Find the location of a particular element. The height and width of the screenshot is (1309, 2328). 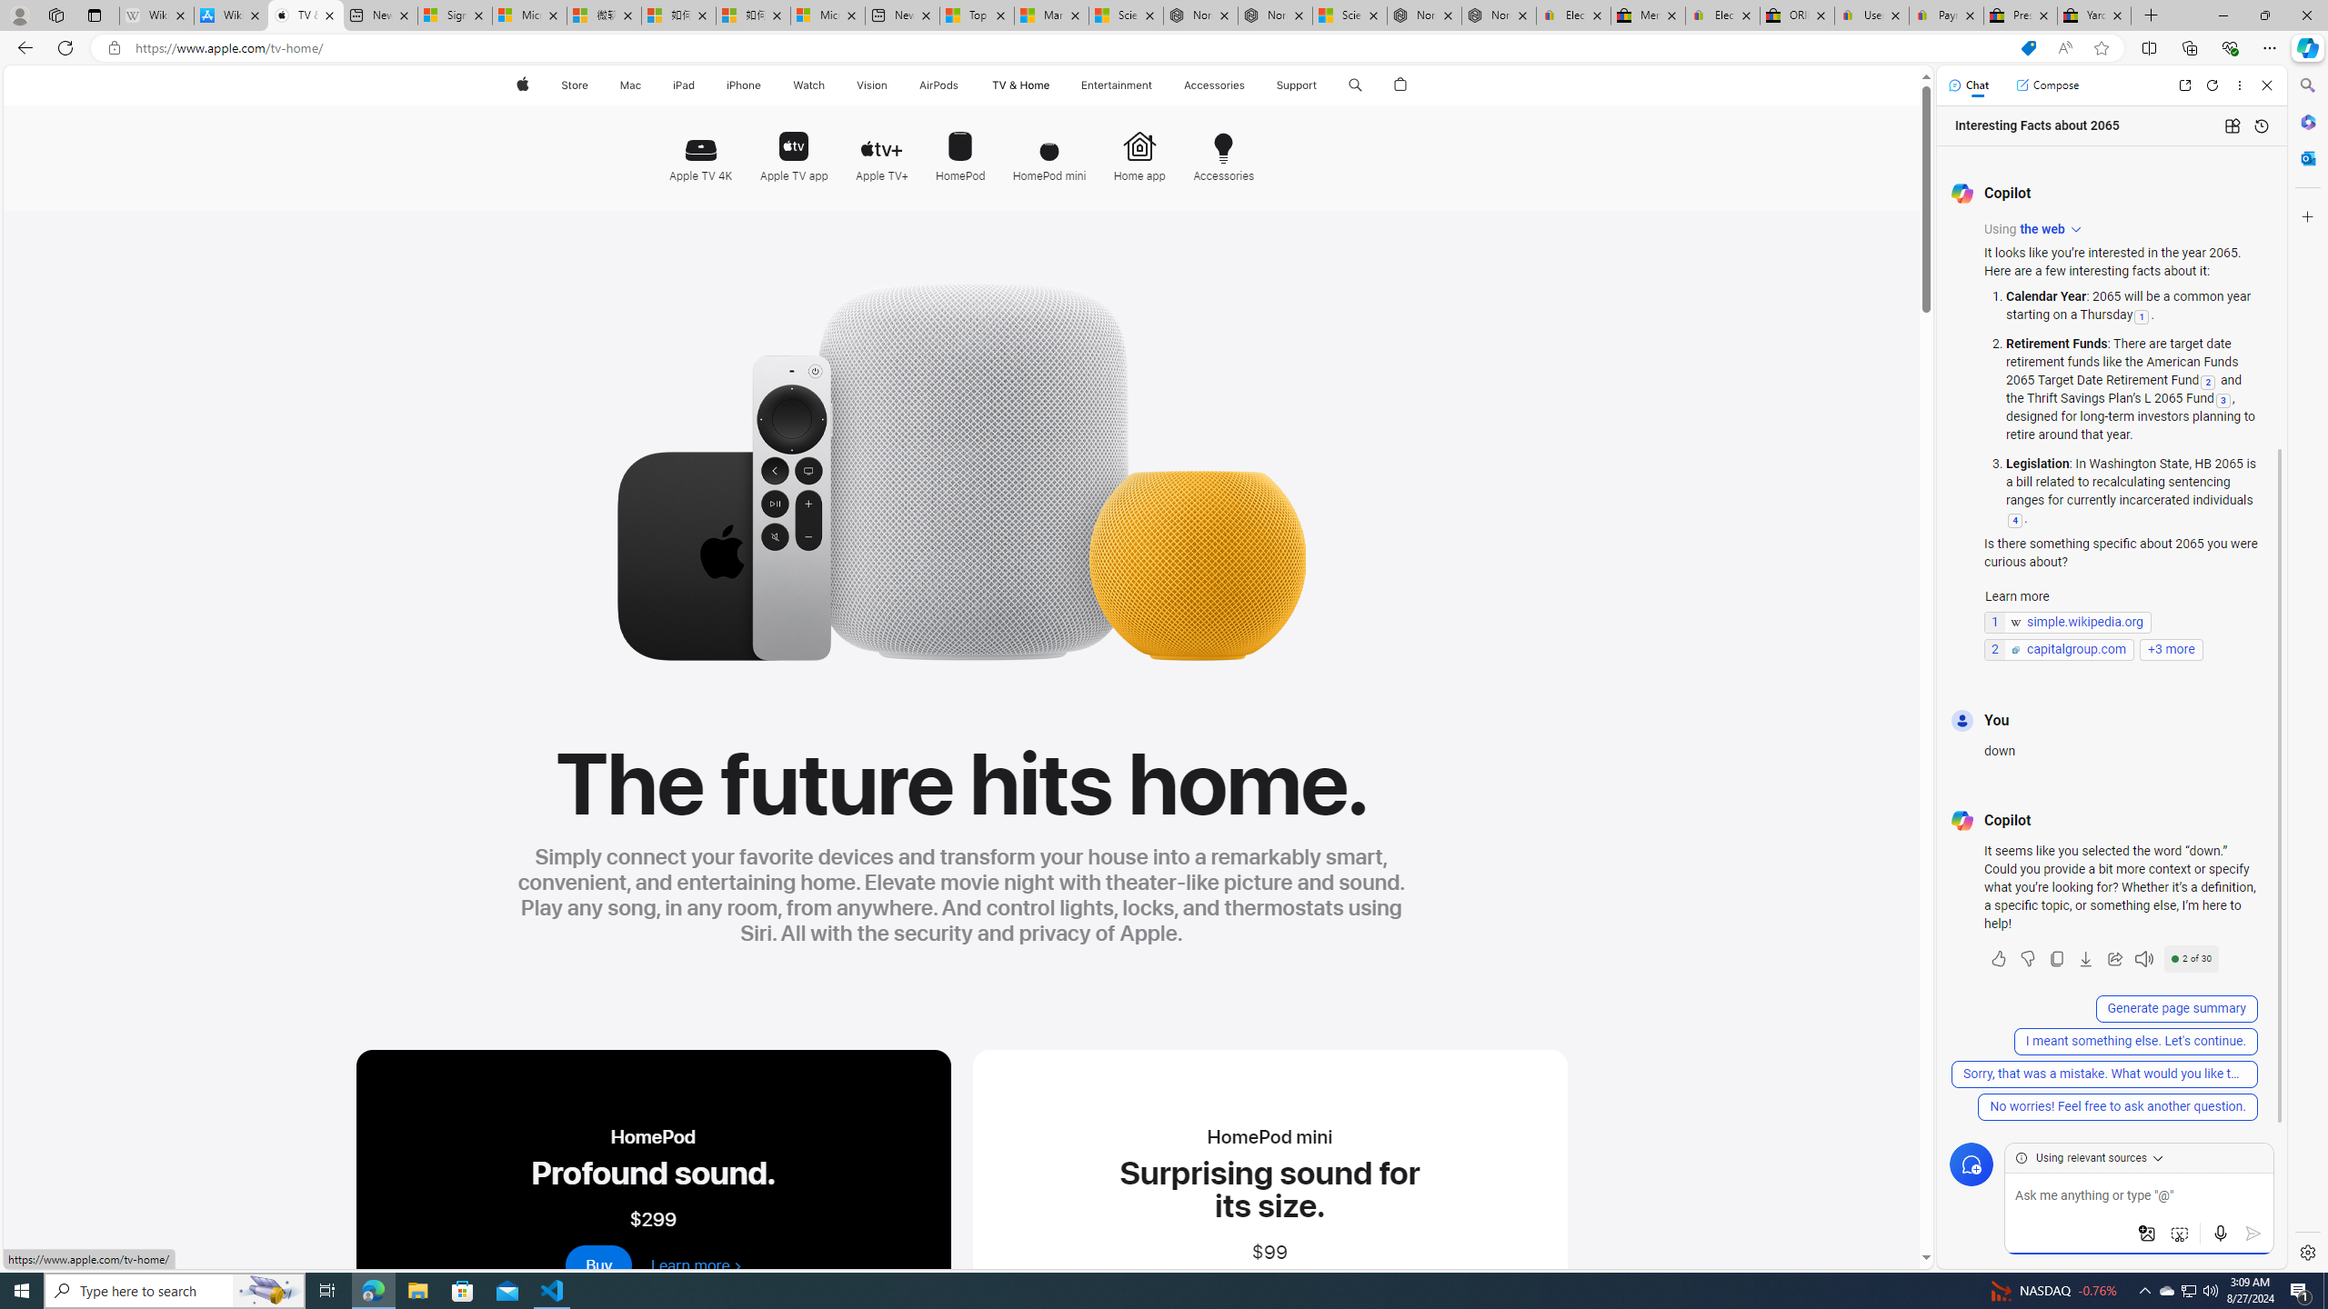

Store menu is located at coordinates (593, 85).